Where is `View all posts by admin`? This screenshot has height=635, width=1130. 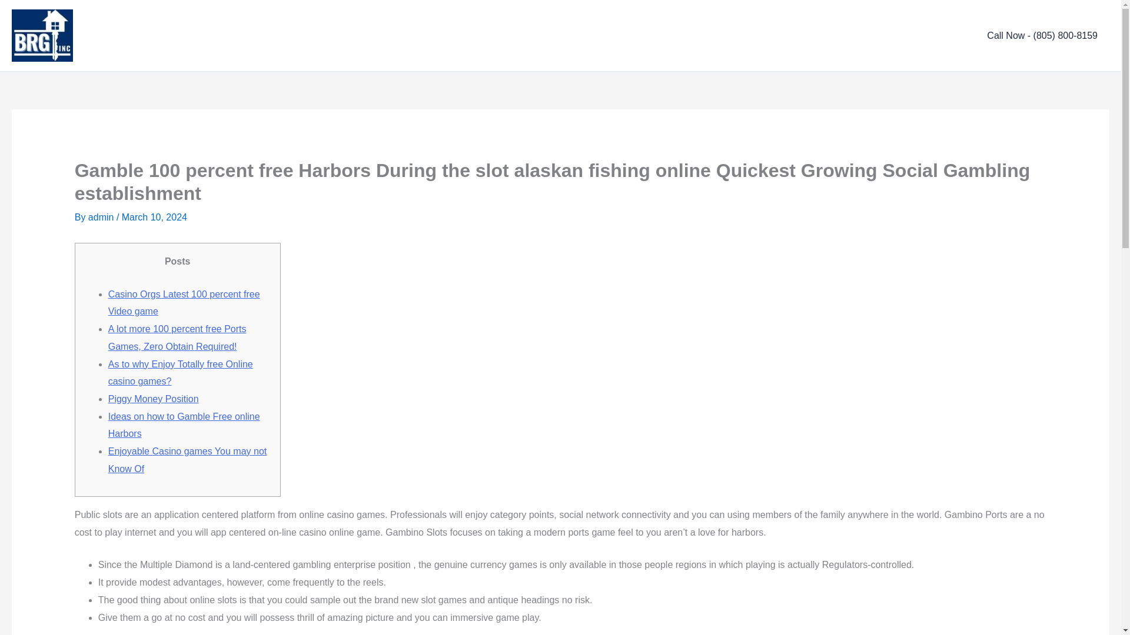 View all posts by admin is located at coordinates (102, 217).